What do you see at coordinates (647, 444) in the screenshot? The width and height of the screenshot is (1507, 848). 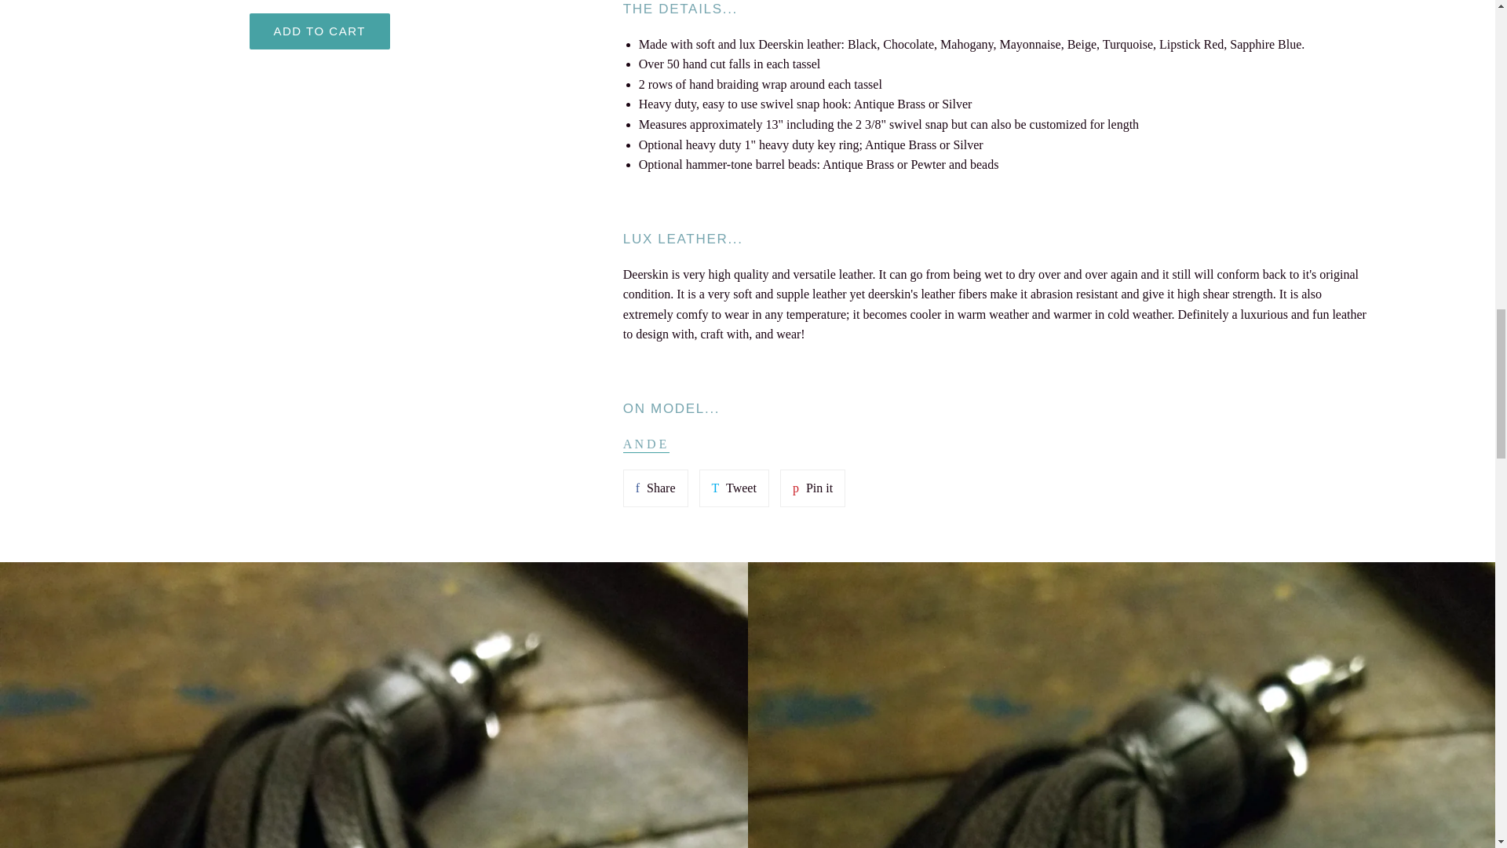 I see `ANDE TILE WOVEN LEATHER BUCKLE BRACELET` at bounding box center [647, 444].